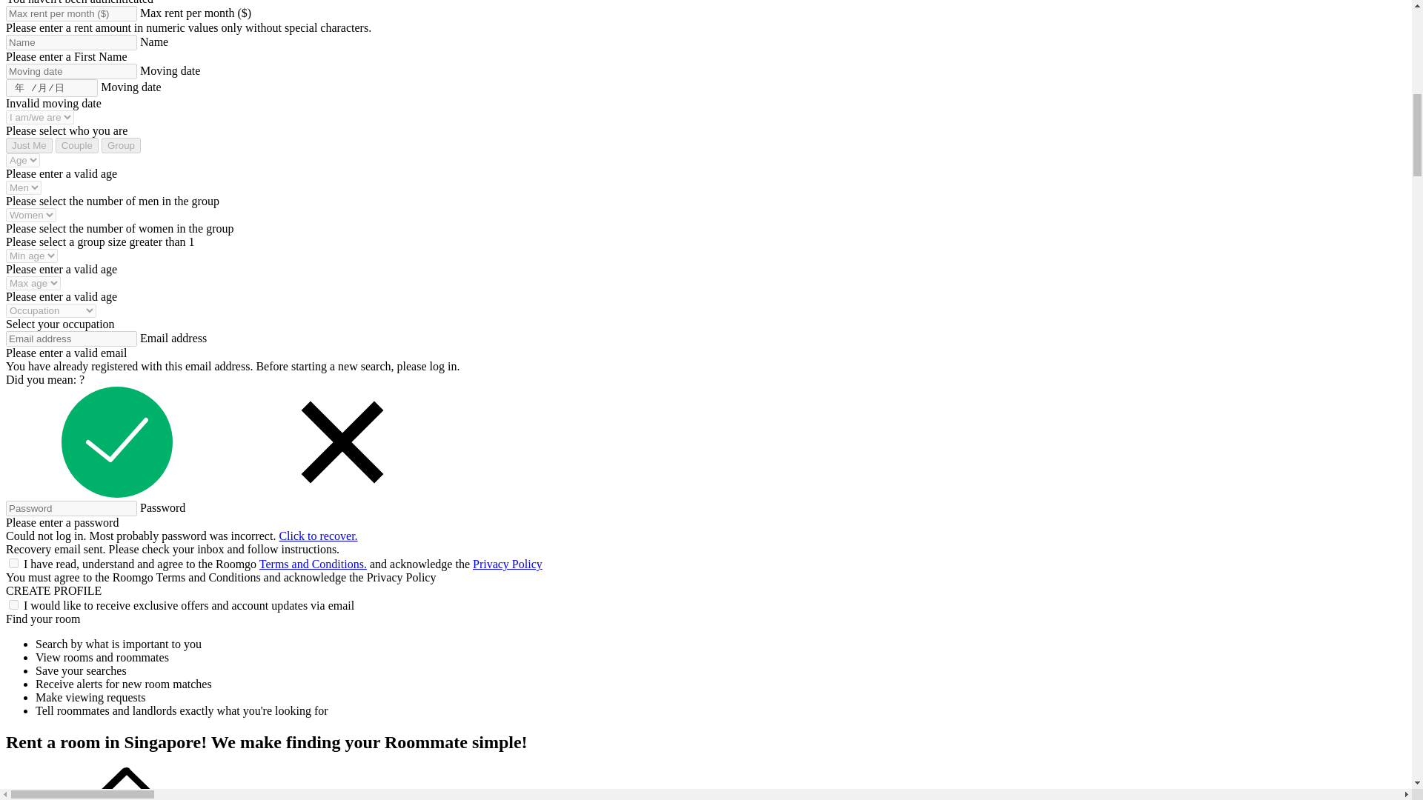 The height and width of the screenshot is (800, 1423). Describe the element at coordinates (313, 564) in the screenshot. I see `Terms and Conditions.` at that location.